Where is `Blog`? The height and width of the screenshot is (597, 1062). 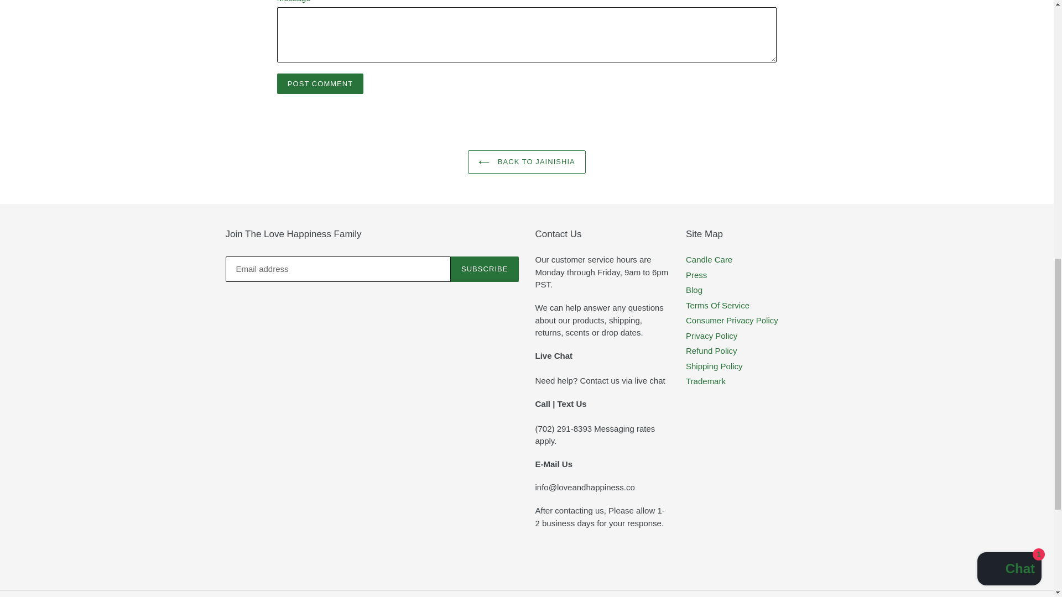 Blog is located at coordinates (694, 290).